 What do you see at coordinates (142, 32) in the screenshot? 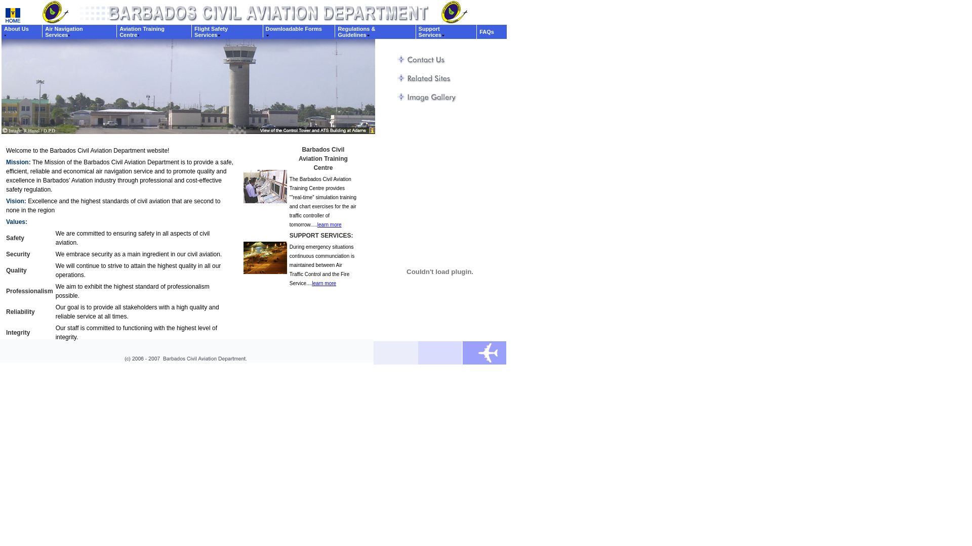
I see `Aviation Training Centre` at bounding box center [142, 32].